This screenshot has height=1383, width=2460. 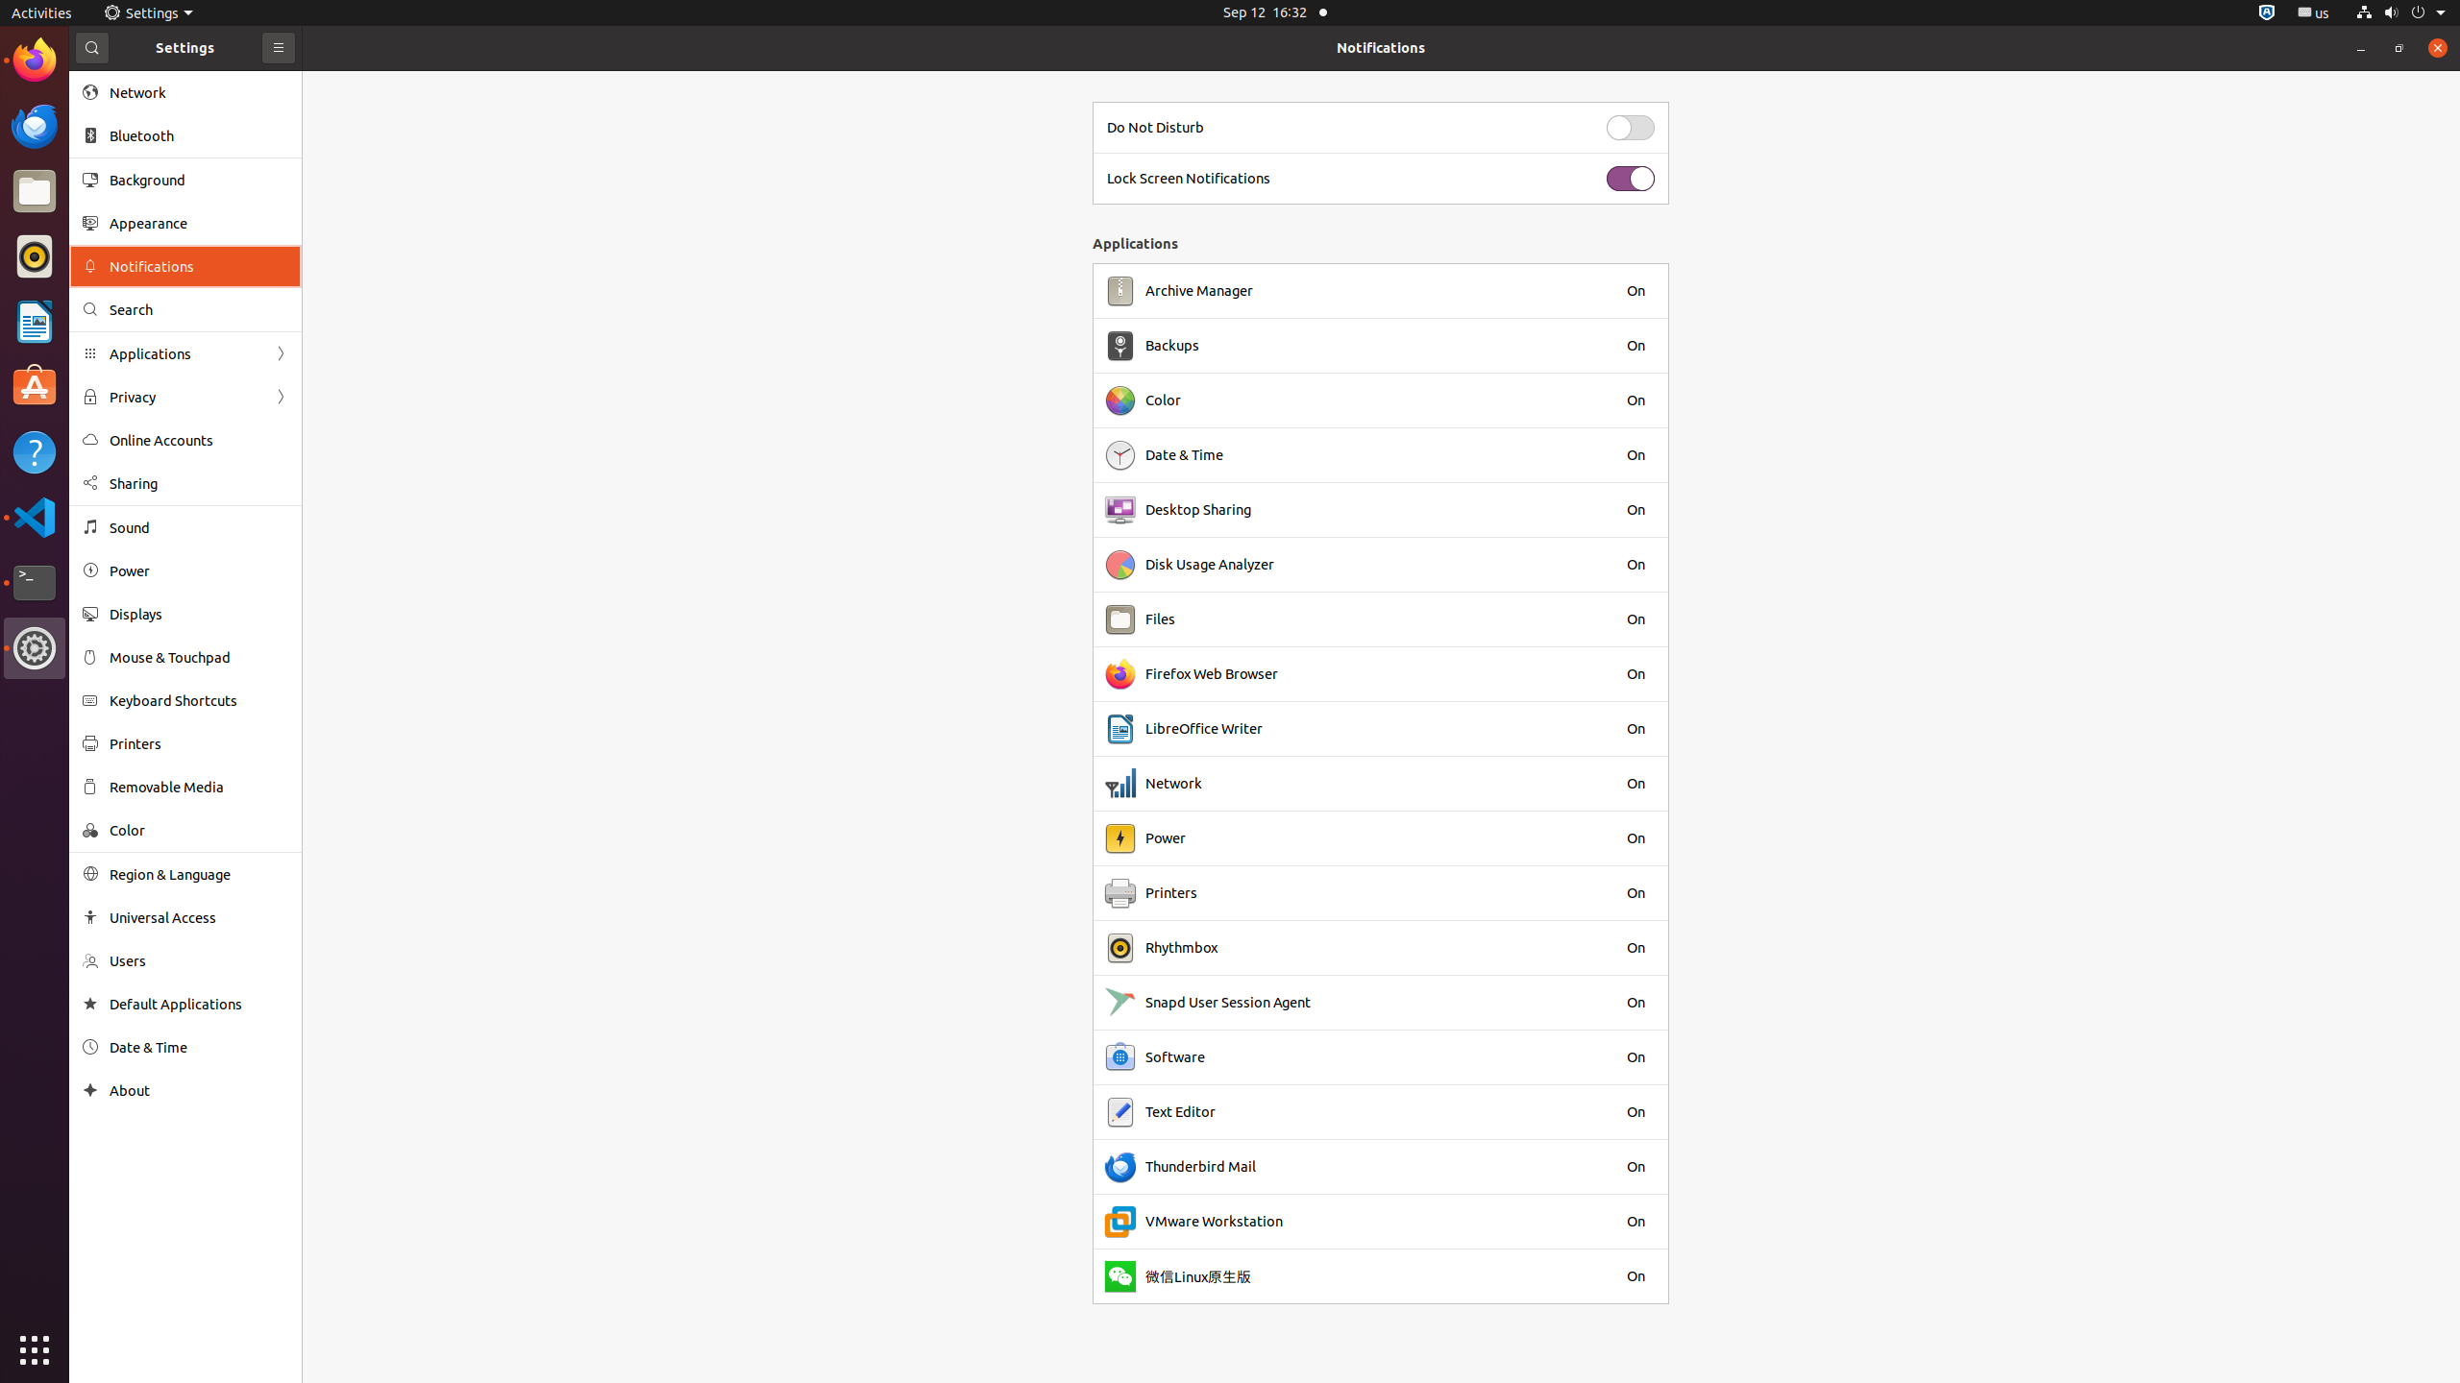 What do you see at coordinates (1199, 291) in the screenshot?
I see `Archive Manager` at bounding box center [1199, 291].